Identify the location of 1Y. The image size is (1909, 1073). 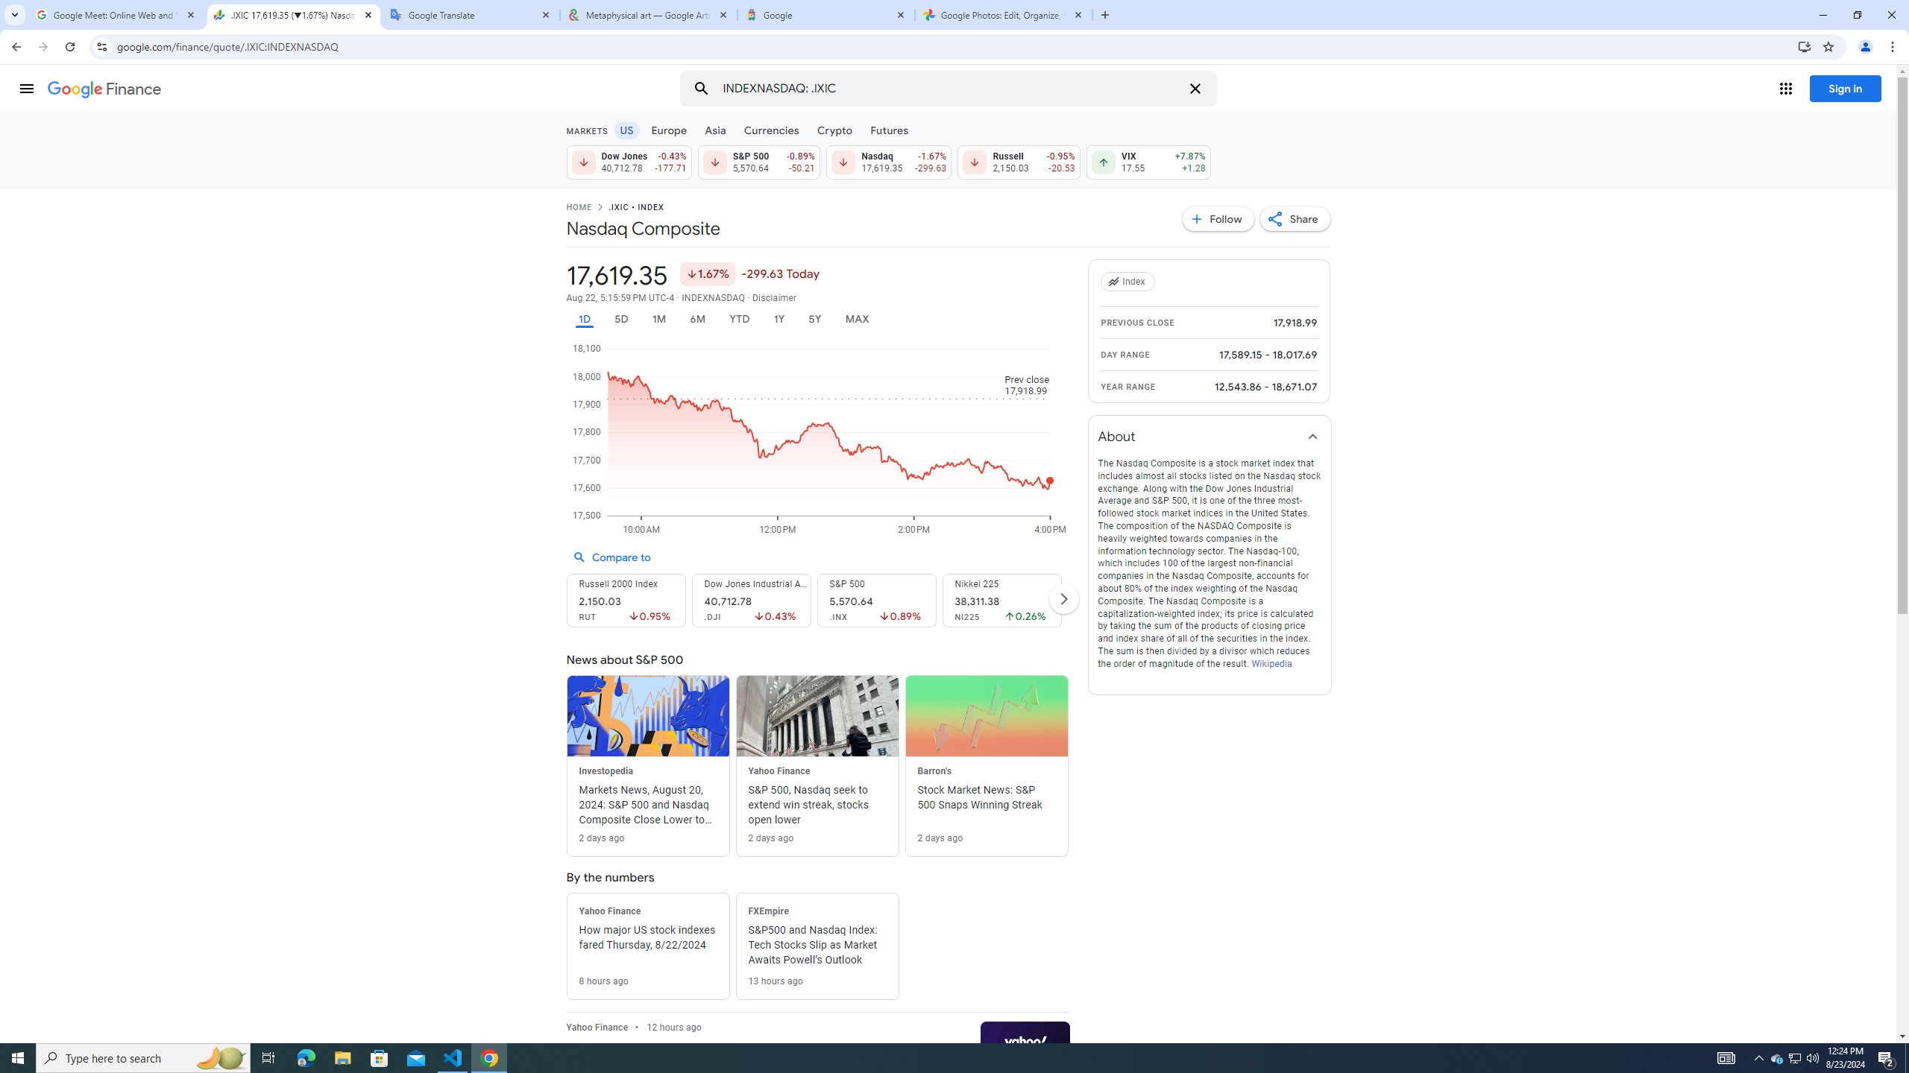
(780, 319).